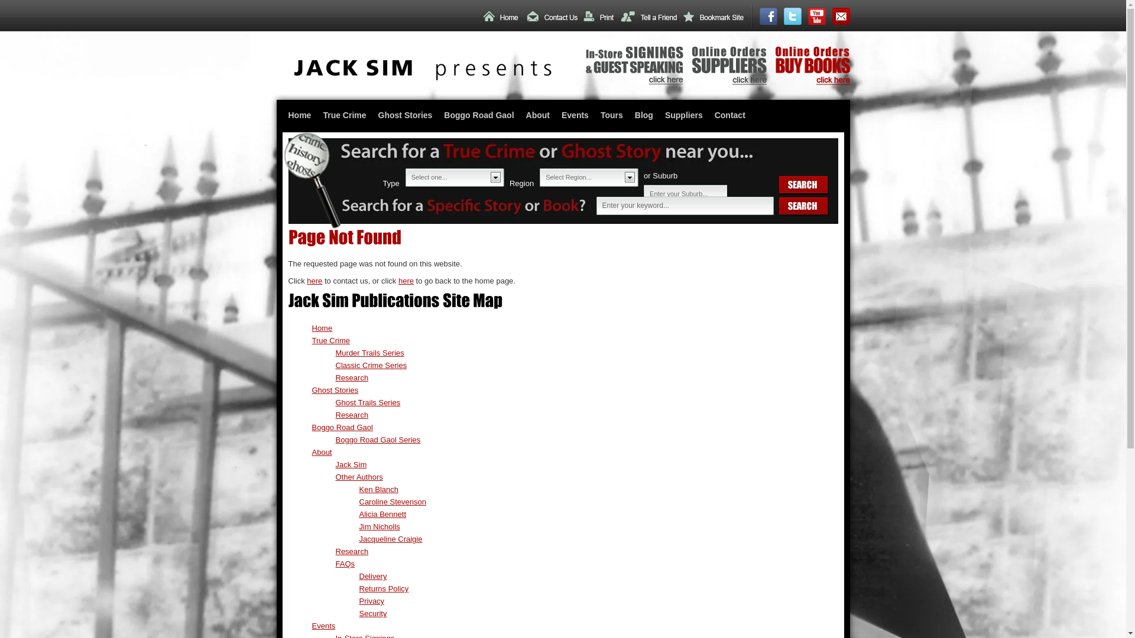 The height and width of the screenshot is (638, 1135). What do you see at coordinates (813, 83) in the screenshot?
I see `Online Orders Buy Books` at bounding box center [813, 83].